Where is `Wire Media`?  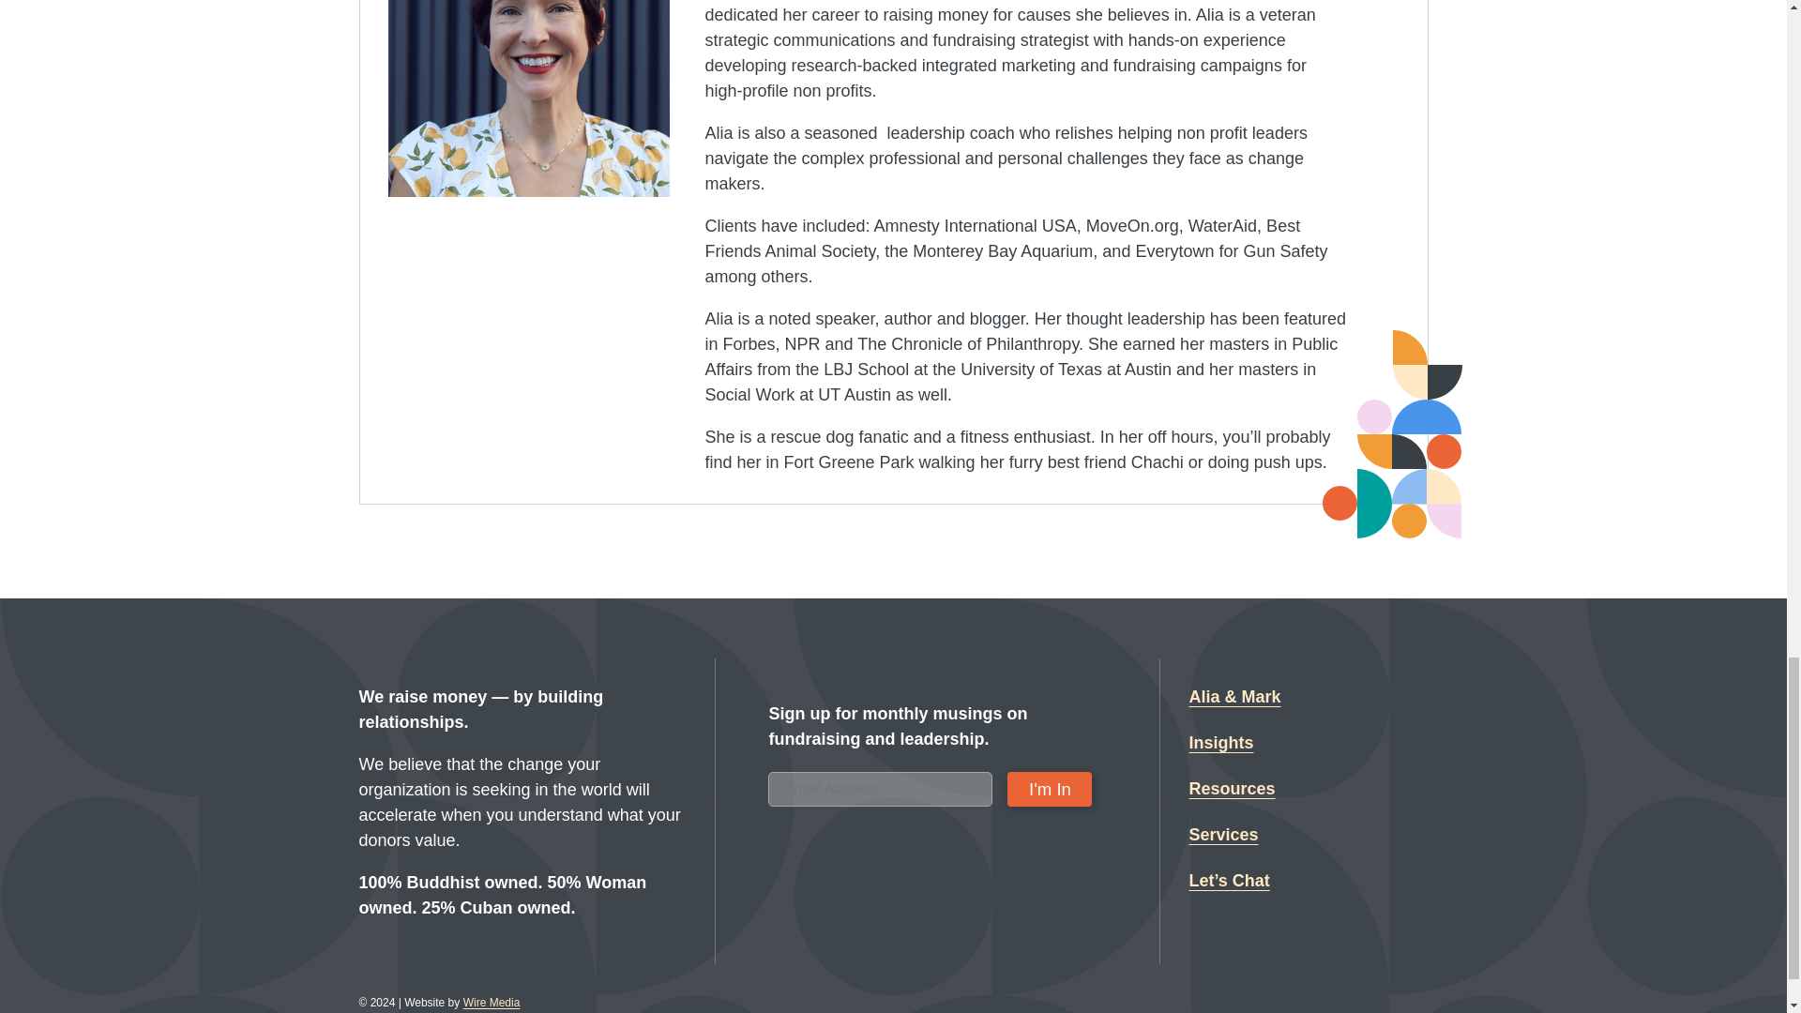
Wire Media is located at coordinates (492, 1002).